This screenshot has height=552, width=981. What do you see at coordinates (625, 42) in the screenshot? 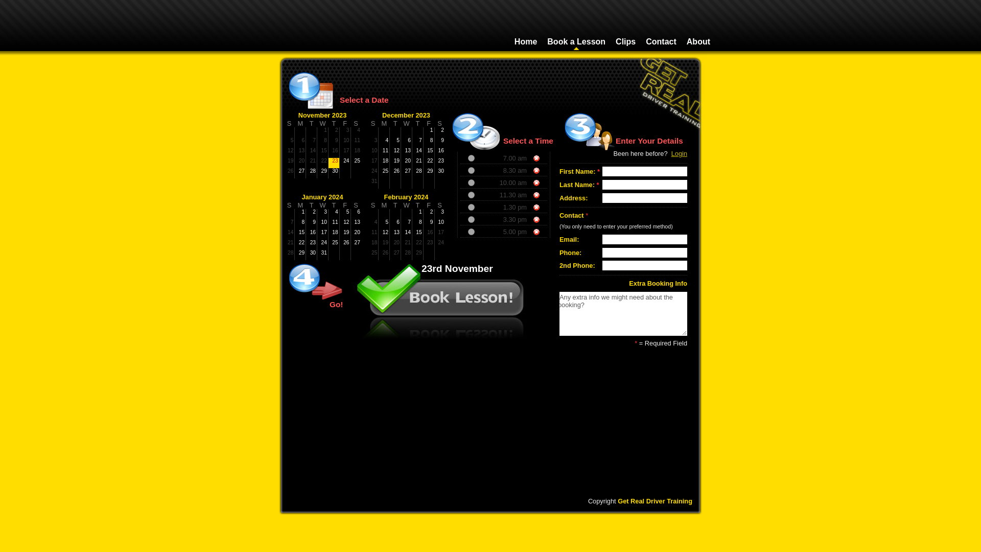
I see `Clips` at bounding box center [625, 42].